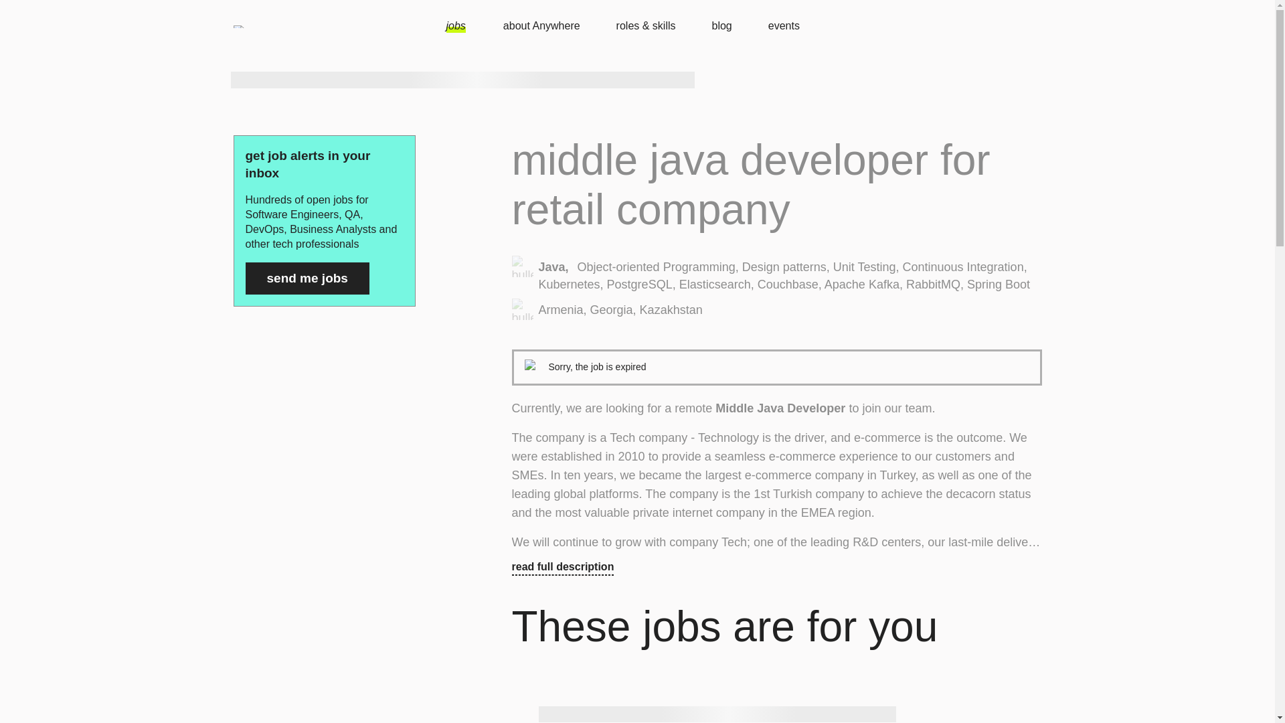  What do you see at coordinates (784, 27) in the screenshot?
I see `events` at bounding box center [784, 27].